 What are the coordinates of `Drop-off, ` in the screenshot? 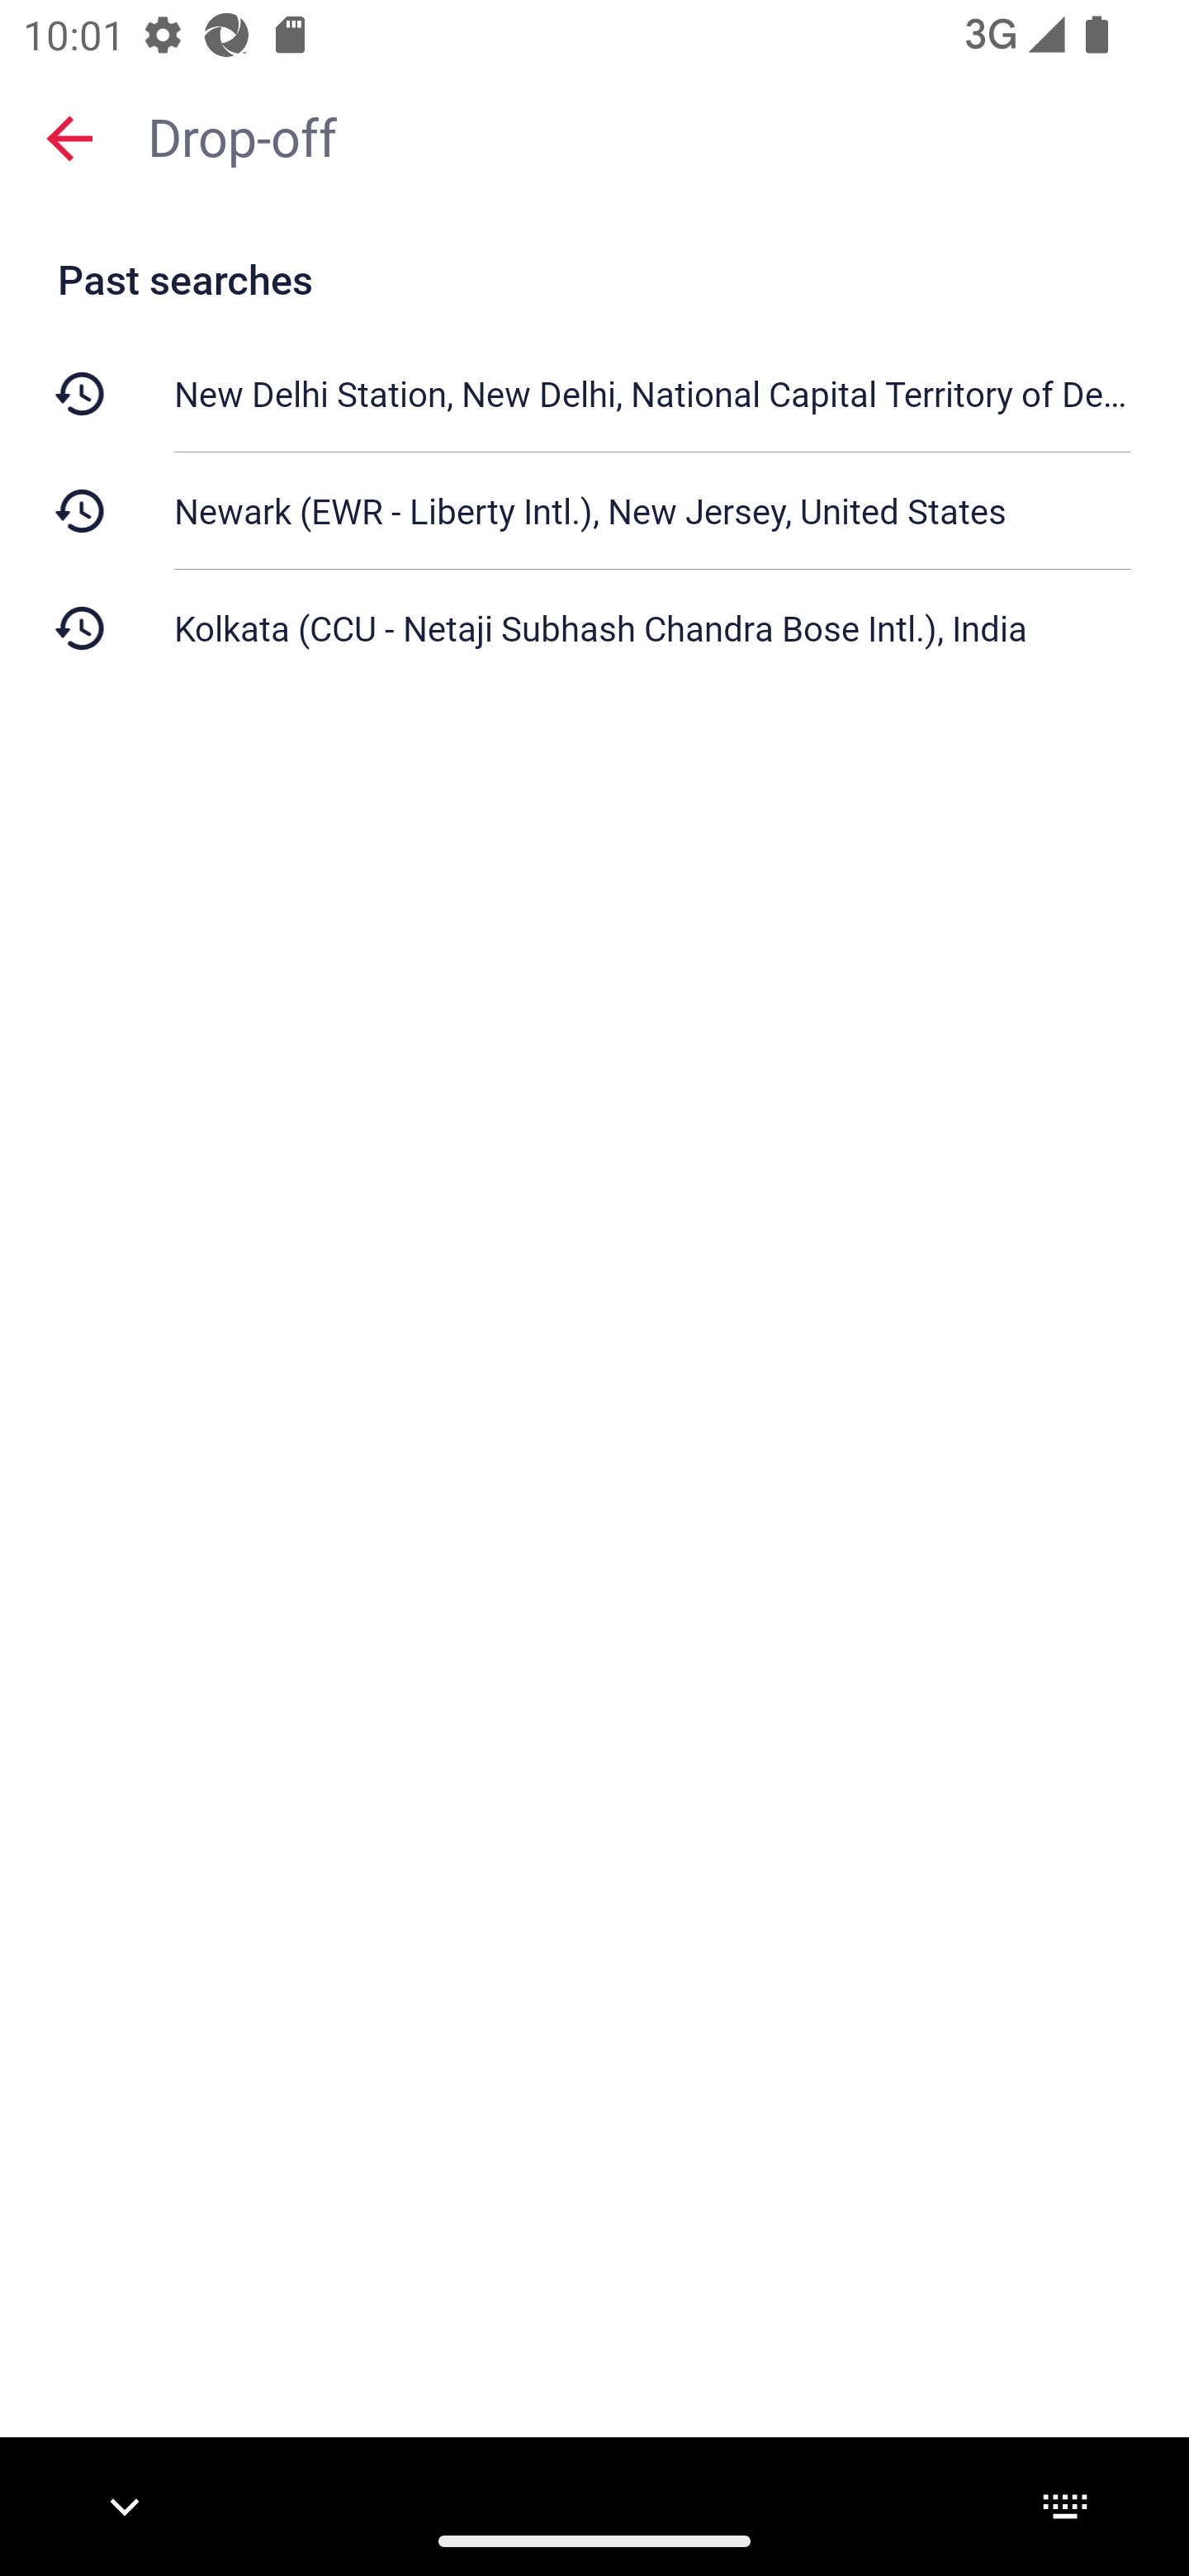 It's located at (652, 135).